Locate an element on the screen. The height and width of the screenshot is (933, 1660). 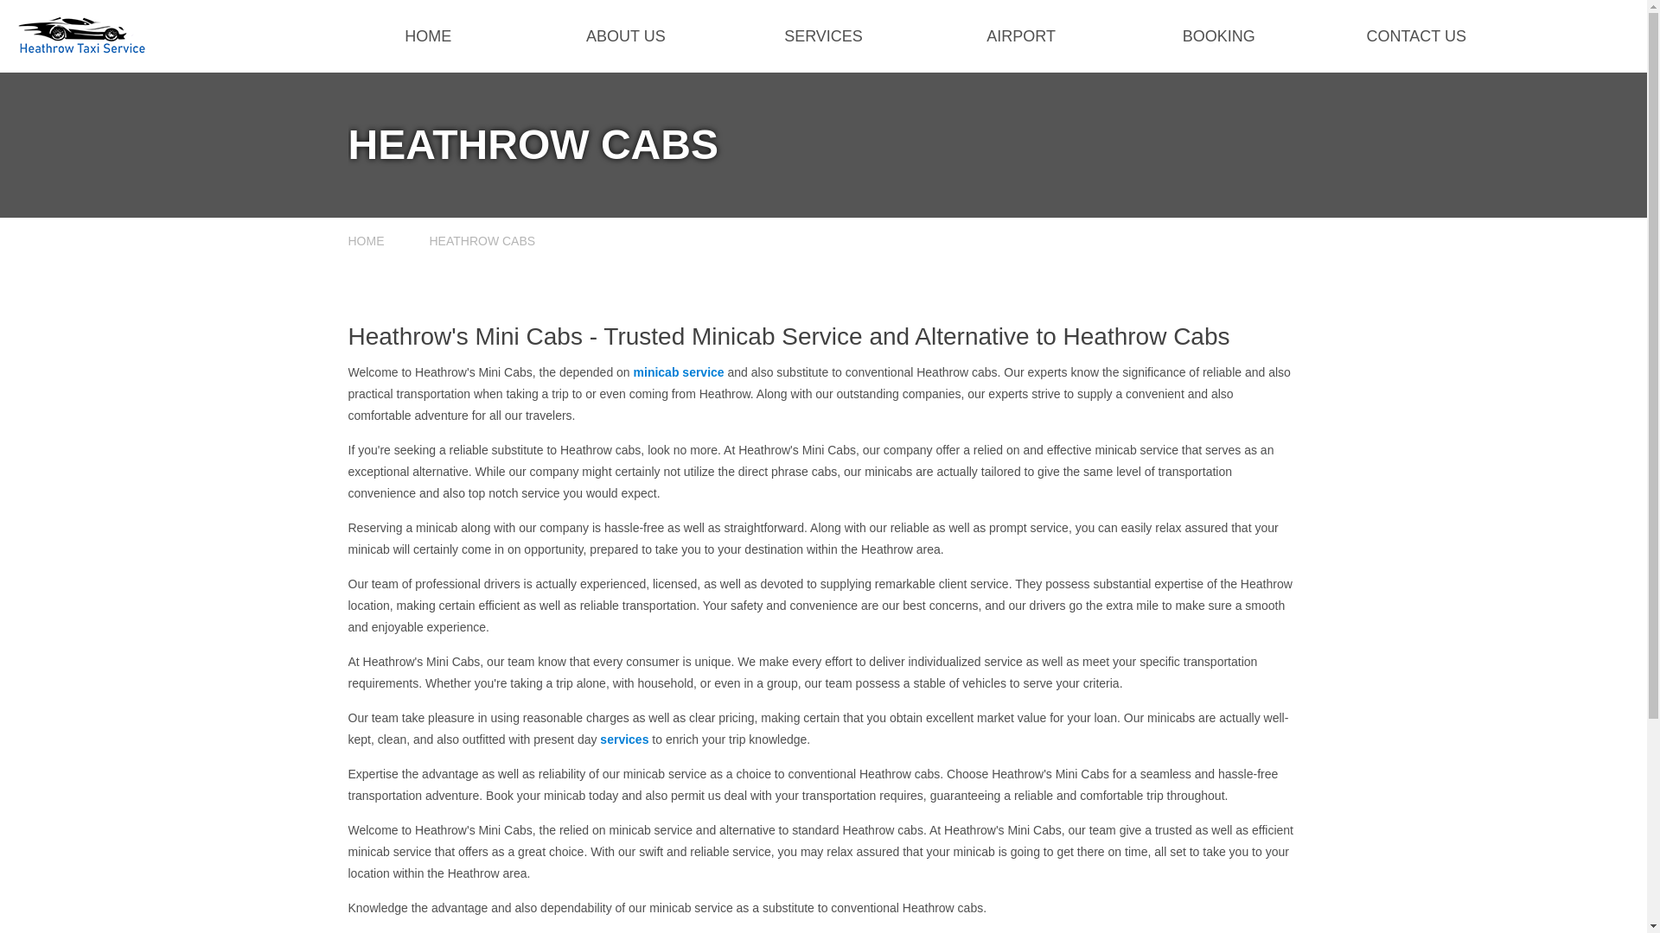
minicab service is located at coordinates (679, 371).